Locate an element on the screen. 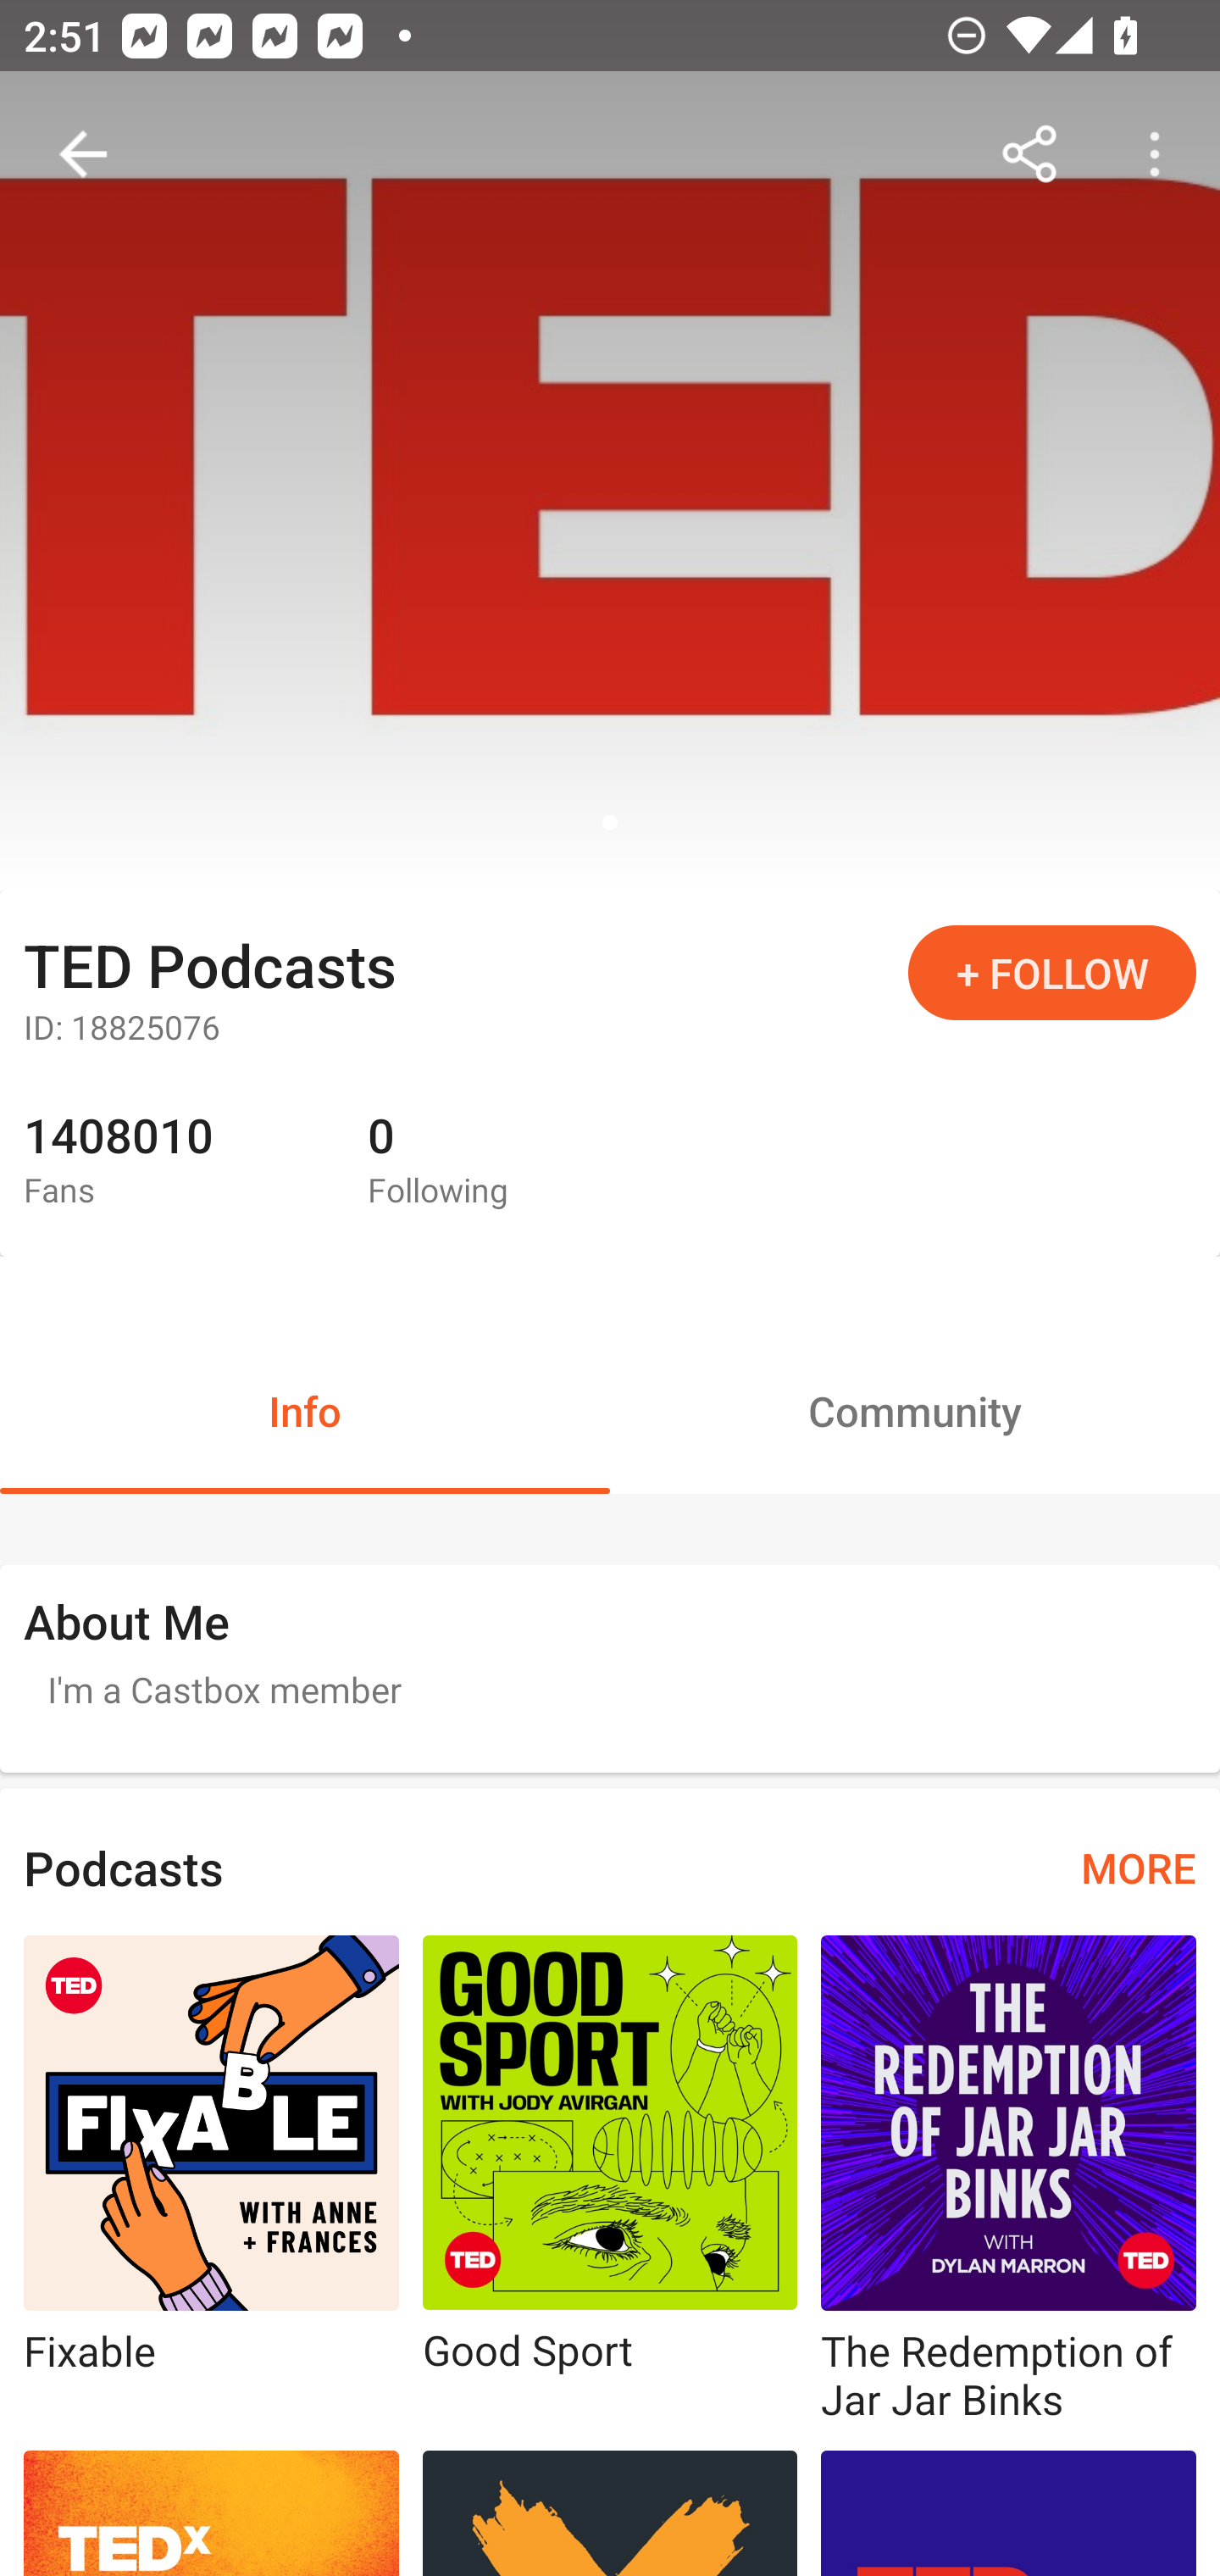 The height and width of the screenshot is (2576, 1220). + FOLLOW is located at coordinates (1052, 972).